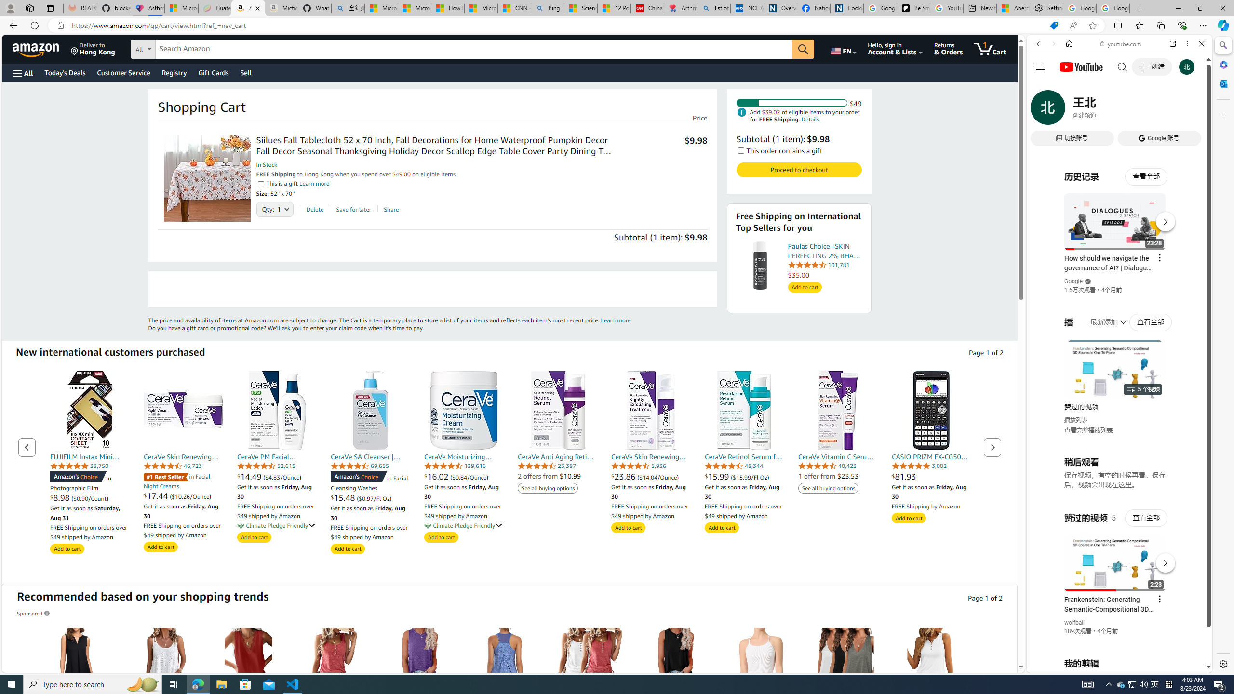 Image resolution: width=1234 pixels, height=694 pixels. I want to click on ($4.83/Ounce), so click(282, 477).